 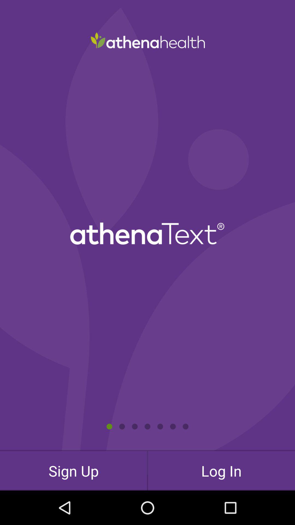 I want to click on tap log in at the bottom right corner, so click(x=221, y=471).